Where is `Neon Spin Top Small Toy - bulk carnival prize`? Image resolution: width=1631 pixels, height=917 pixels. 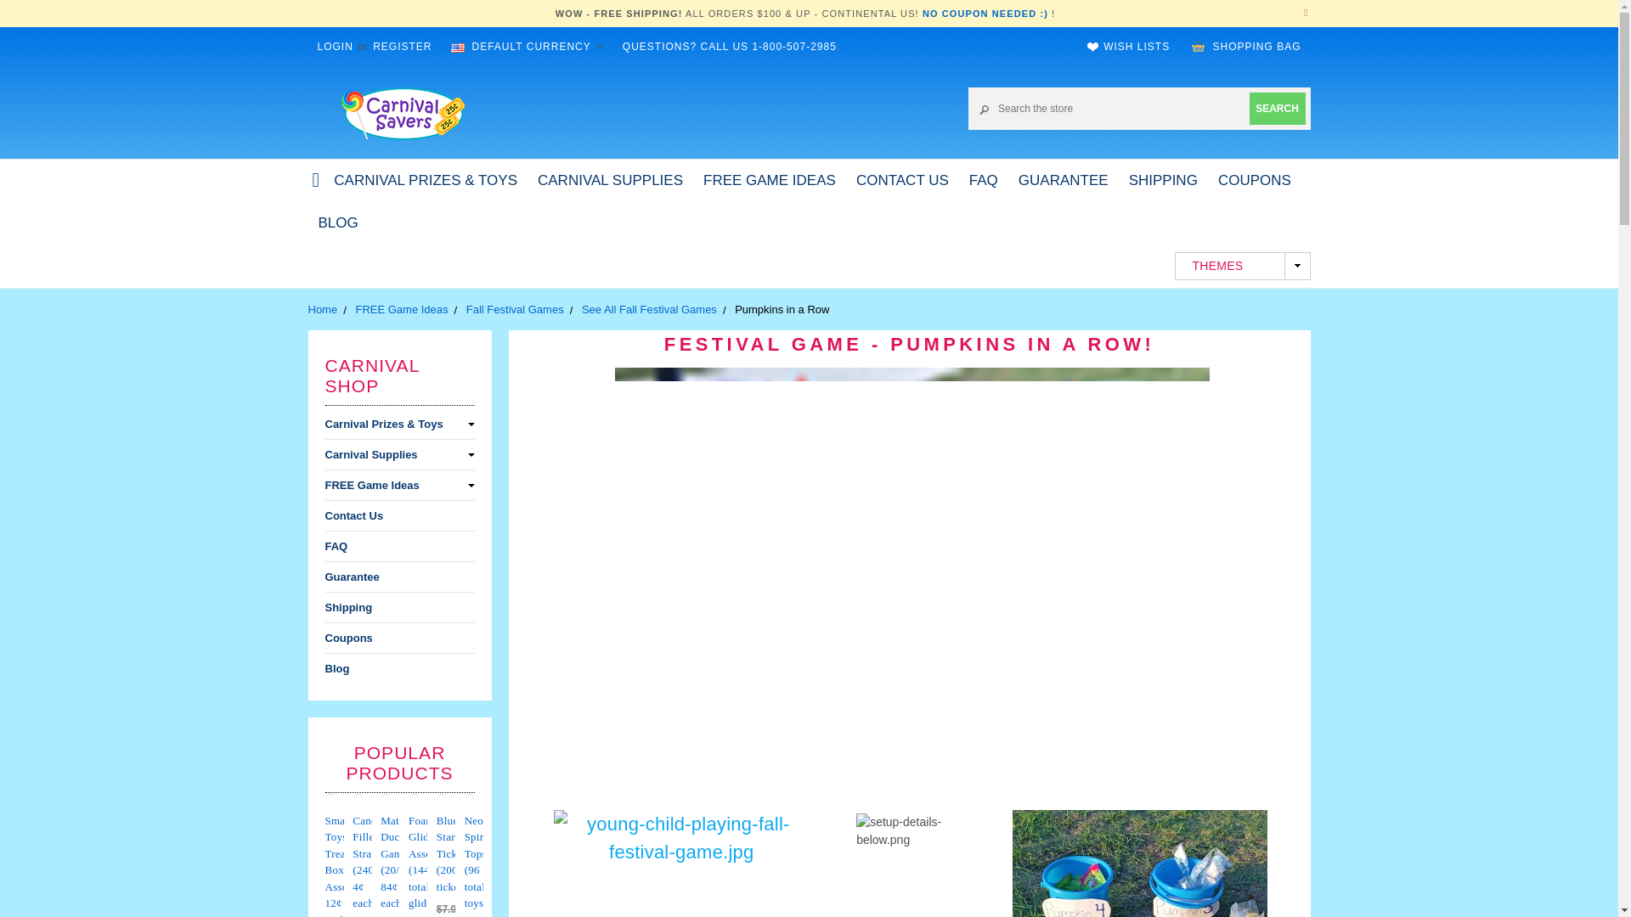 Neon Spin Top Small Toy - bulk carnival prize is located at coordinates (469, 798).